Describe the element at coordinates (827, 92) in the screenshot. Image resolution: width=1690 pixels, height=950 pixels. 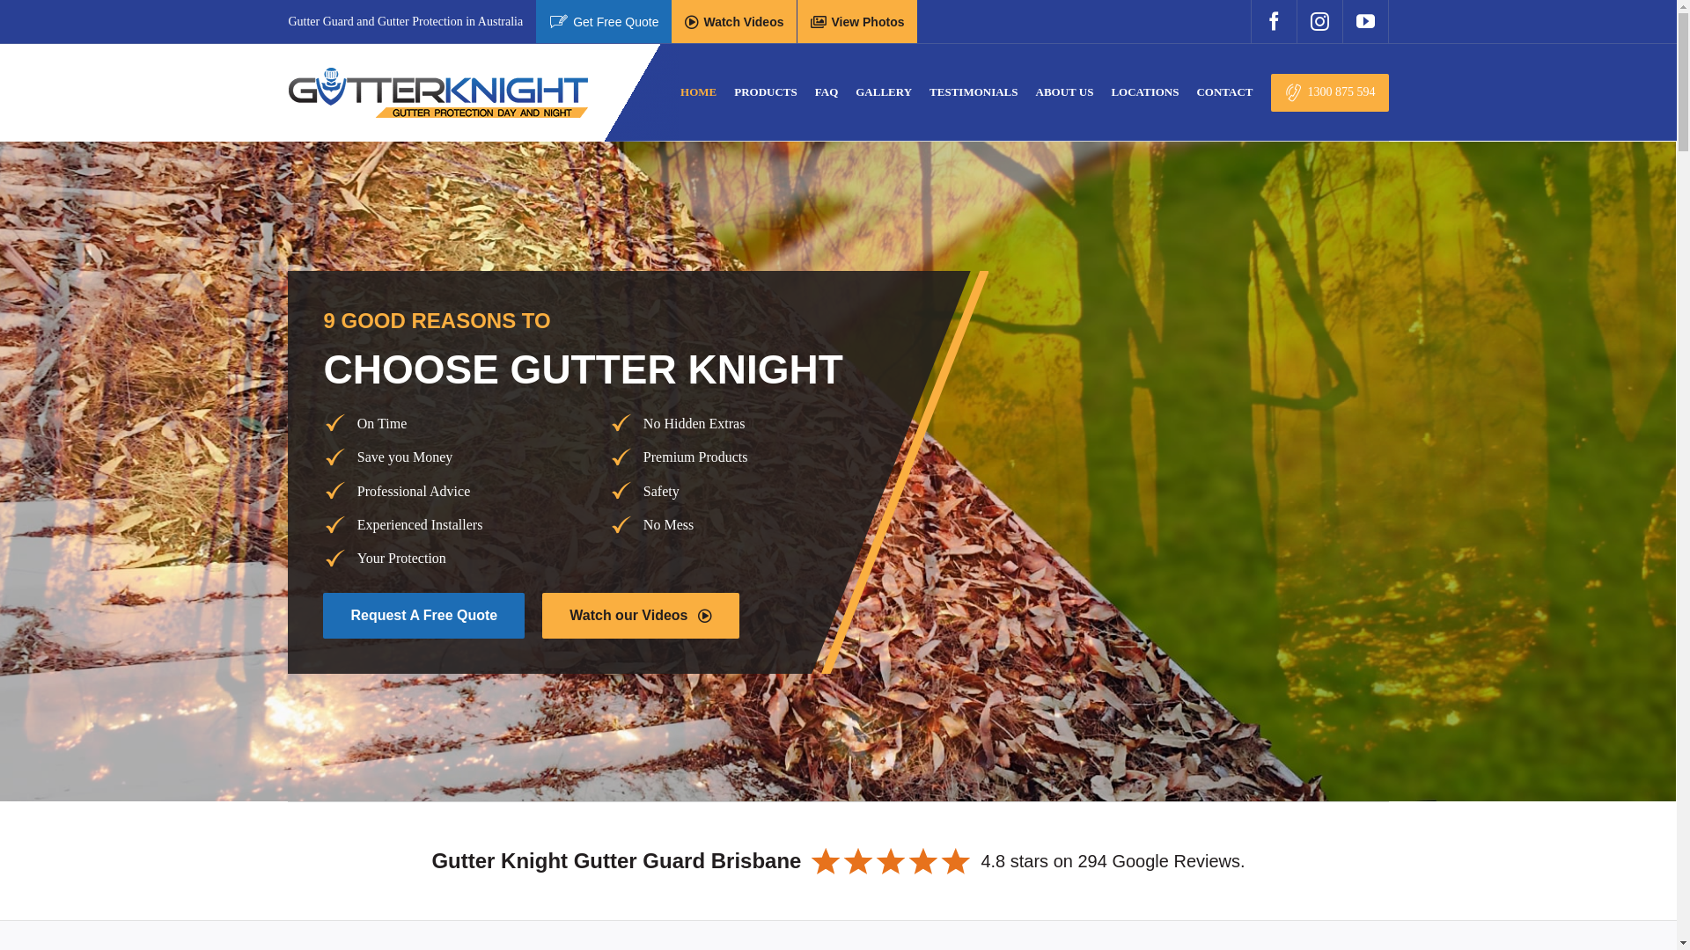
I see `FAQ` at that location.